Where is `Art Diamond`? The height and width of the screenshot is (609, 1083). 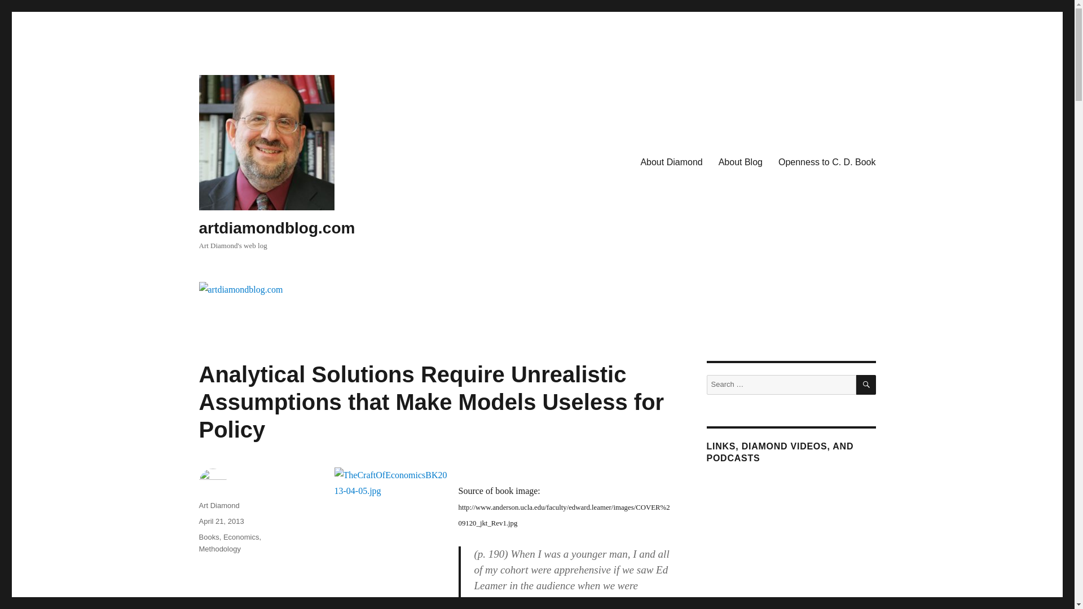 Art Diamond is located at coordinates (219, 505).